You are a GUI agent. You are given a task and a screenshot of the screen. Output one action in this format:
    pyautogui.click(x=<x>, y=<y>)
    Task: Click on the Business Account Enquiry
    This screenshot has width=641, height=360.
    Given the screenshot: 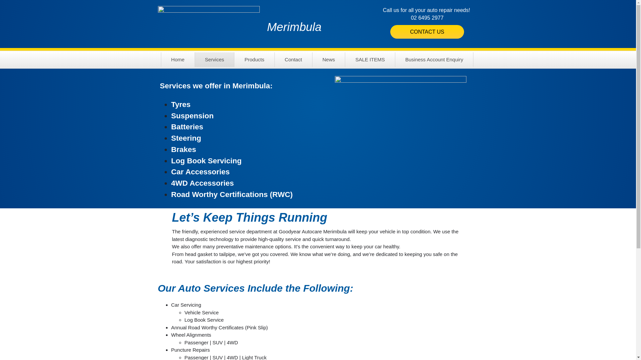 What is the action you would take?
    pyautogui.click(x=434, y=60)
    